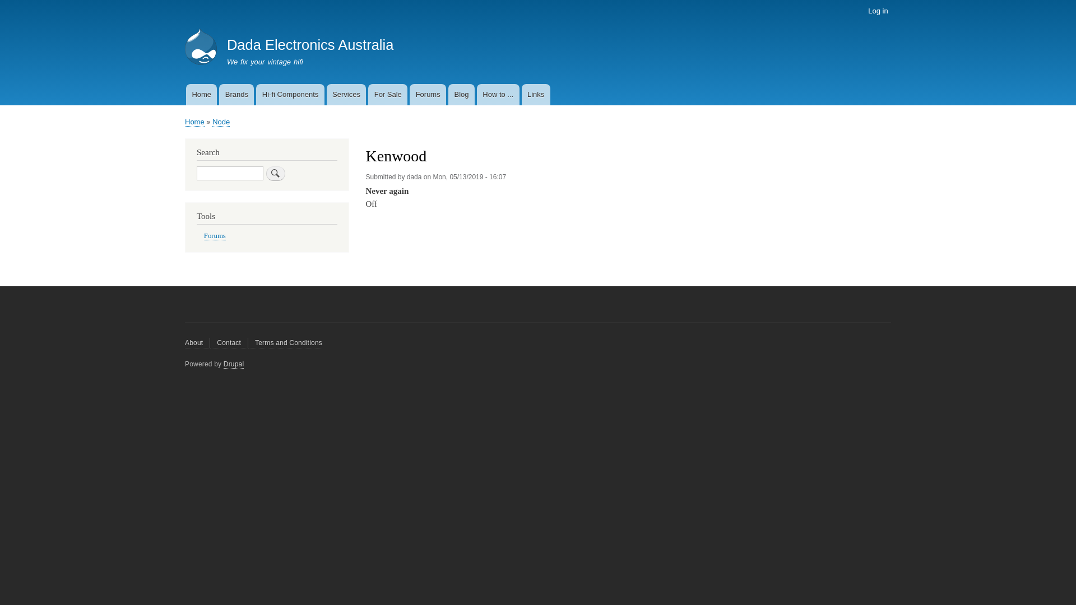 This screenshot has width=1076, height=605. What do you see at coordinates (236, 95) in the screenshot?
I see `Brands` at bounding box center [236, 95].